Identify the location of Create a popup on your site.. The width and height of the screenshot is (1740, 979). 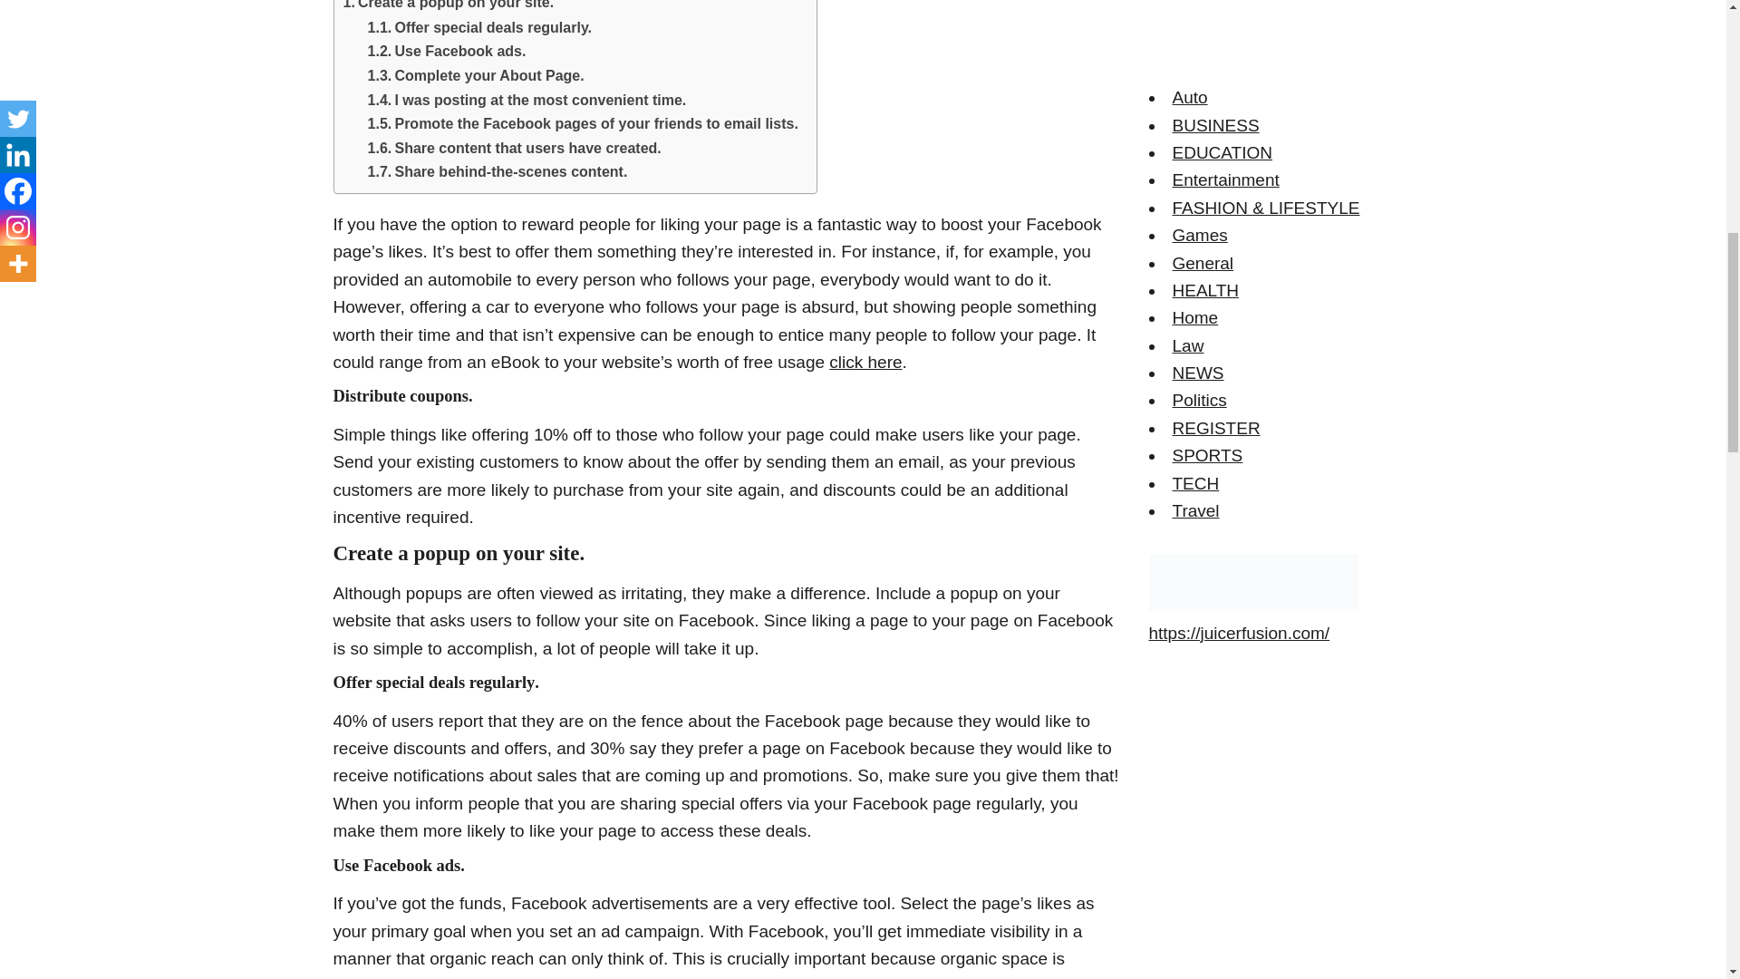
(448, 7).